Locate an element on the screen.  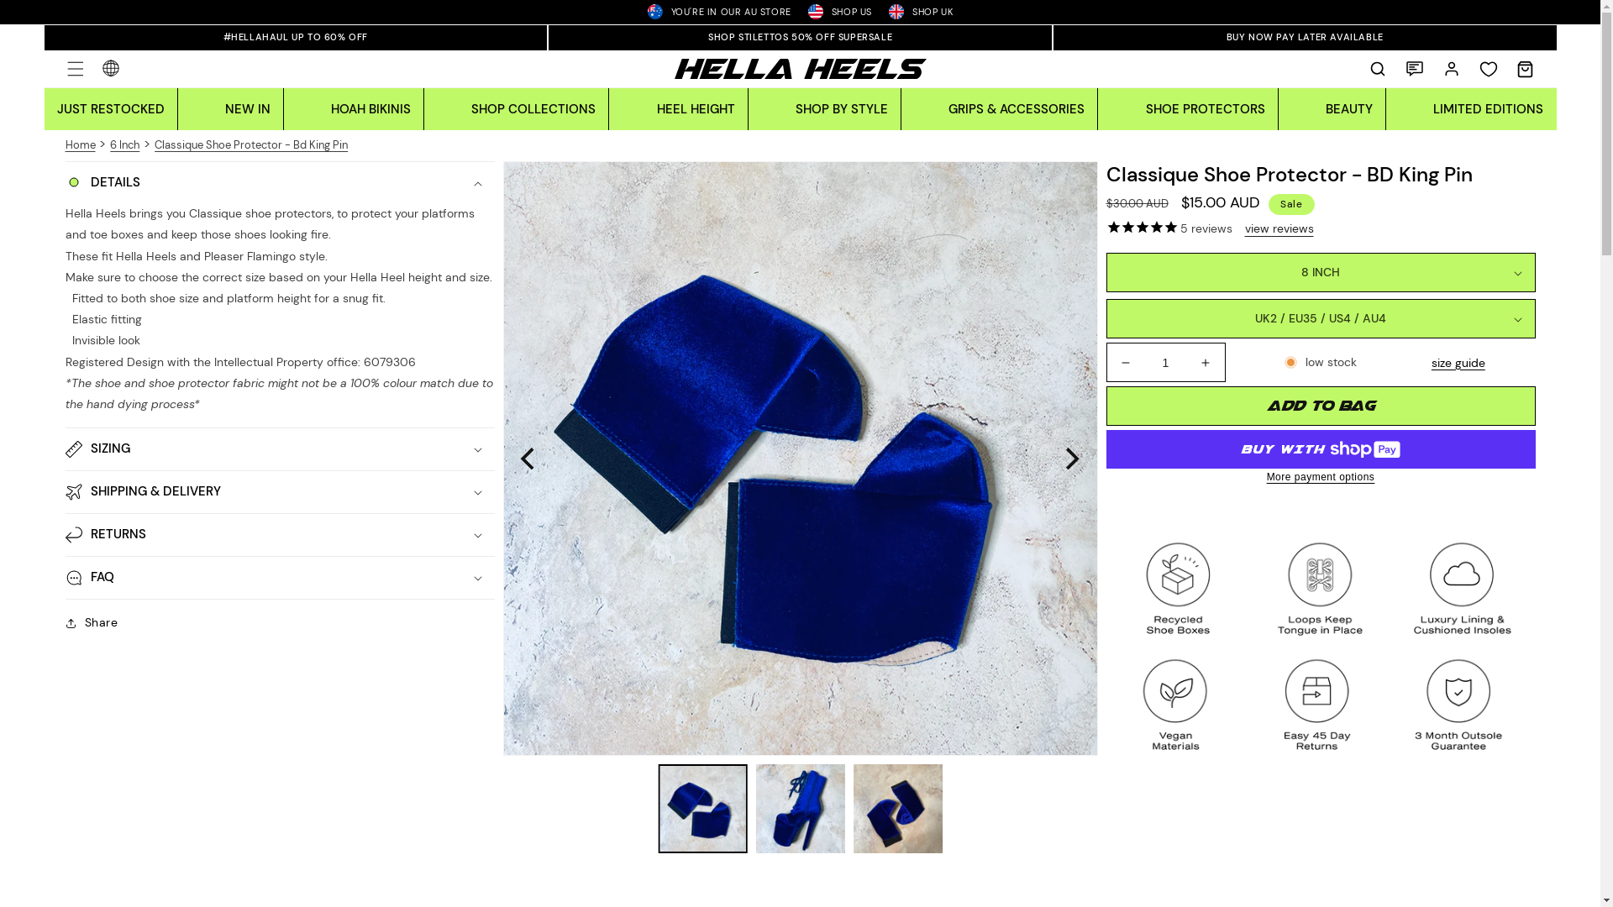
/pages/returns is located at coordinates (234, 566).